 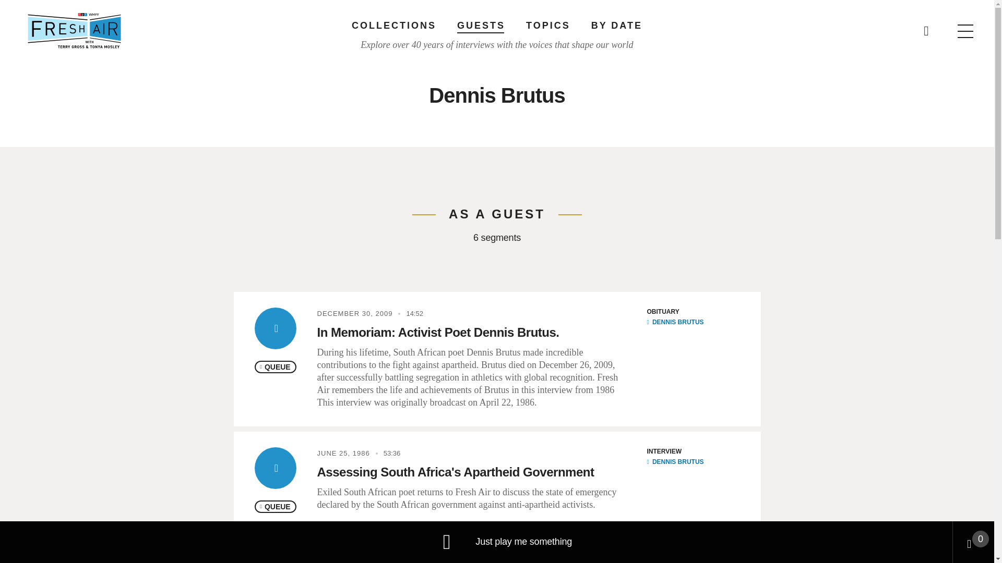 What do you see at coordinates (276, 507) in the screenshot?
I see `QUEUE` at bounding box center [276, 507].